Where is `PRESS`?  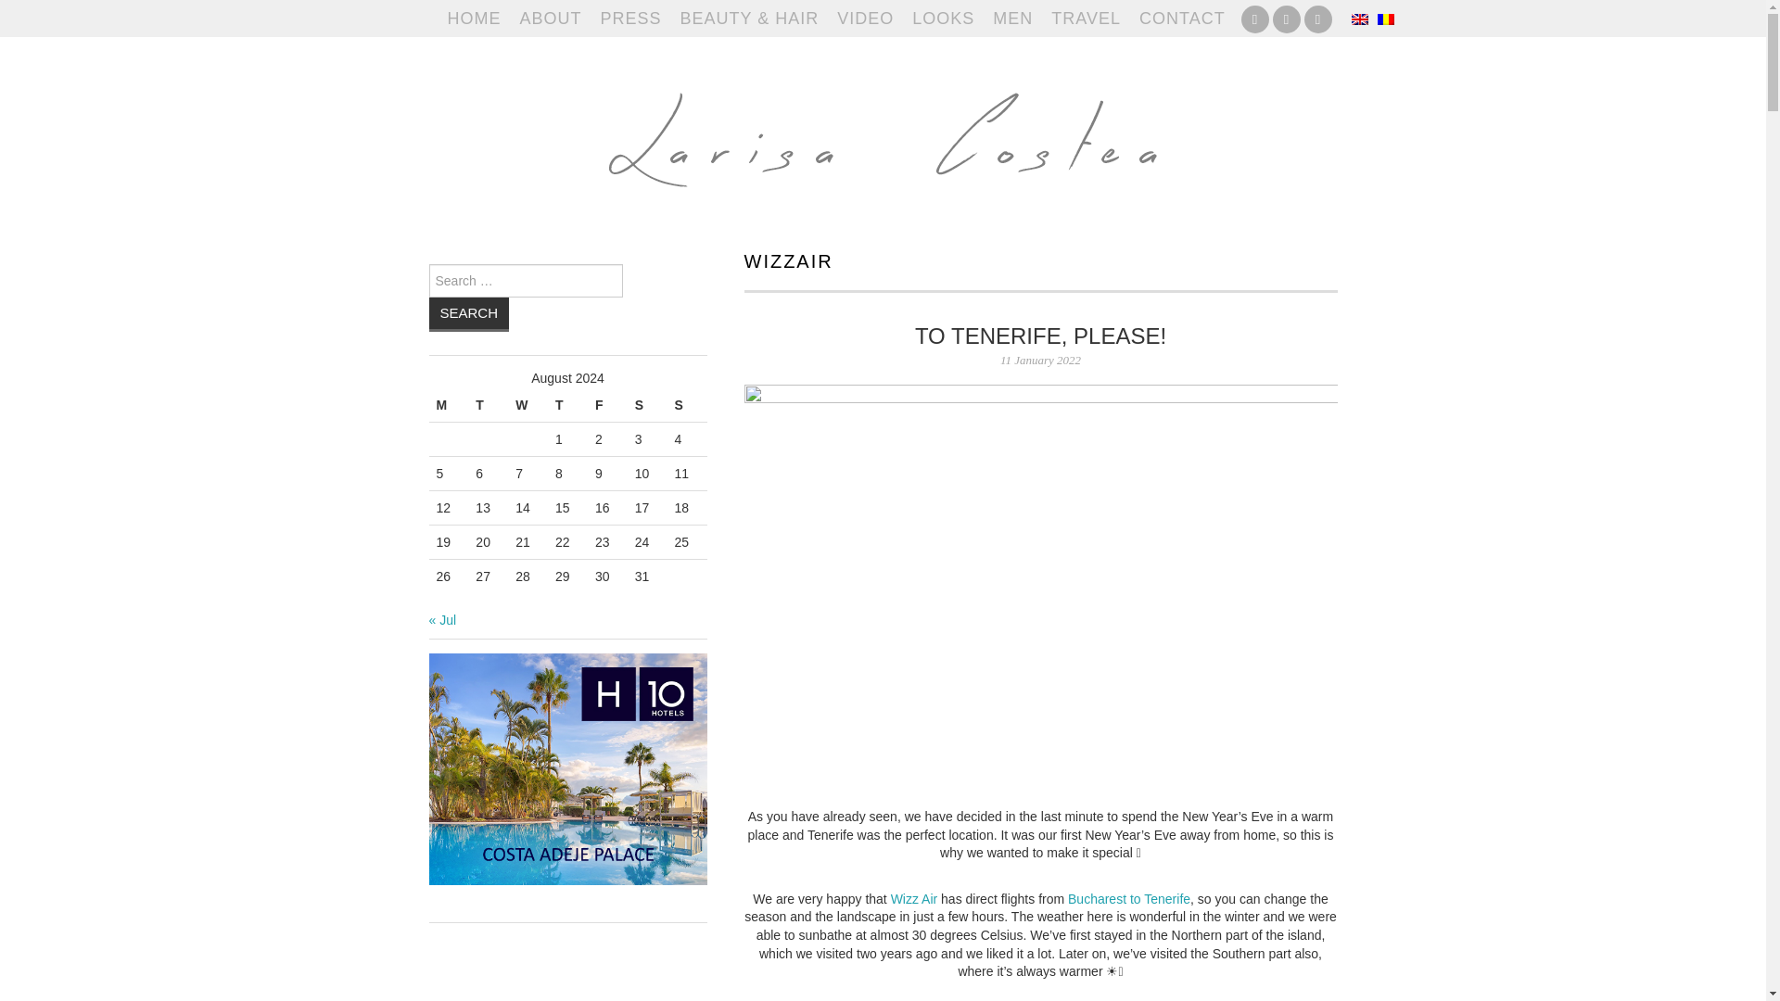
PRESS is located at coordinates (630, 19).